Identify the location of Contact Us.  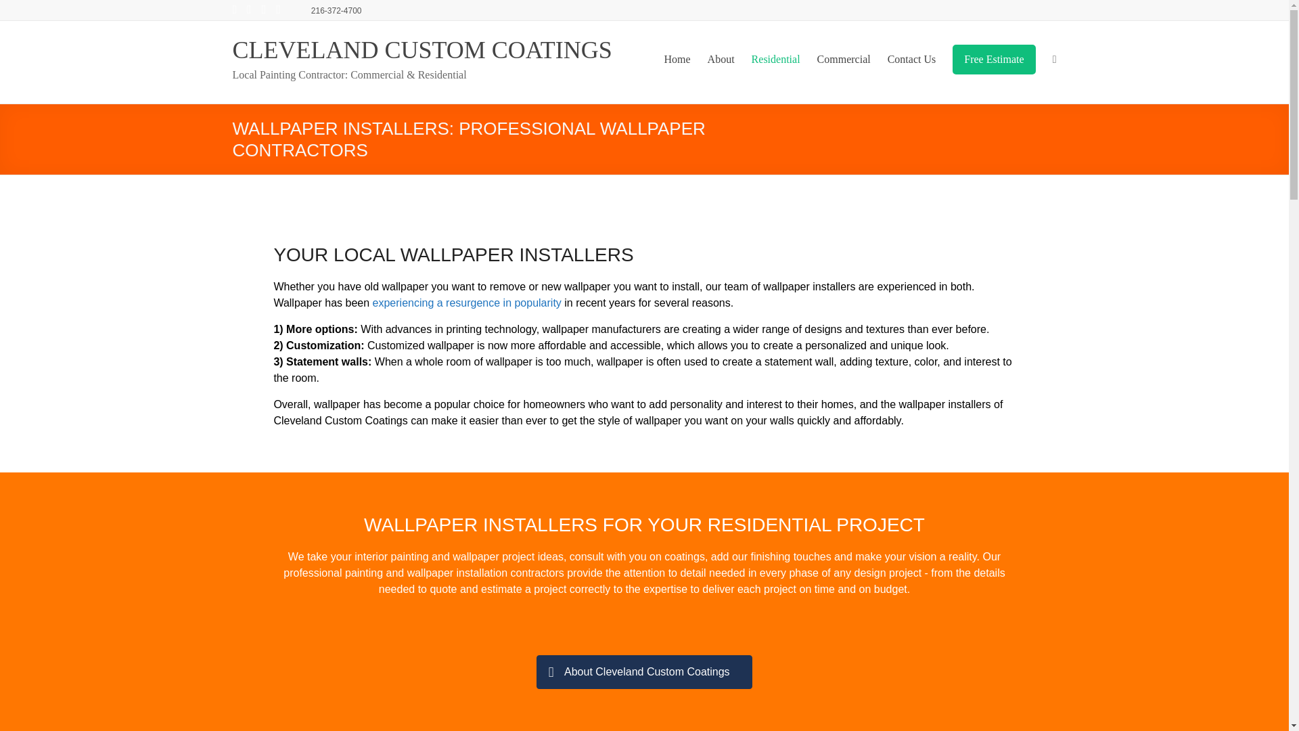
(912, 60).